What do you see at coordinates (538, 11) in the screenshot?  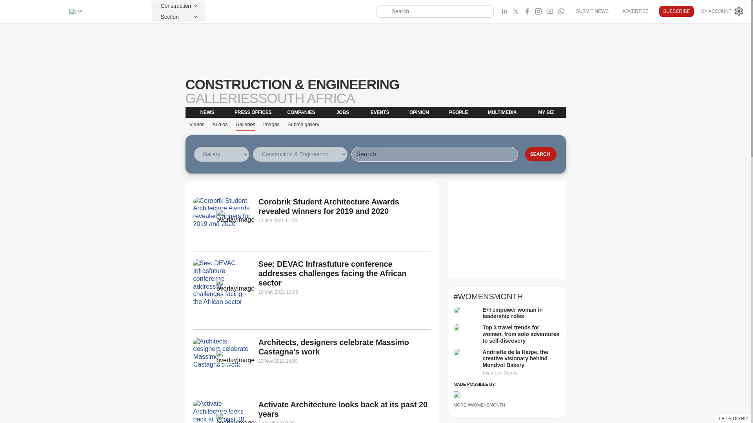 I see `Bizcommunity instagram` at bounding box center [538, 11].